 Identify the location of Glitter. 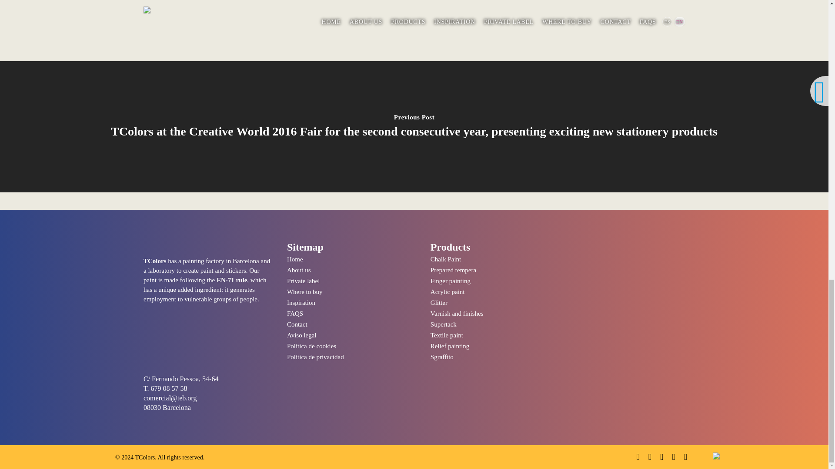
(494, 302).